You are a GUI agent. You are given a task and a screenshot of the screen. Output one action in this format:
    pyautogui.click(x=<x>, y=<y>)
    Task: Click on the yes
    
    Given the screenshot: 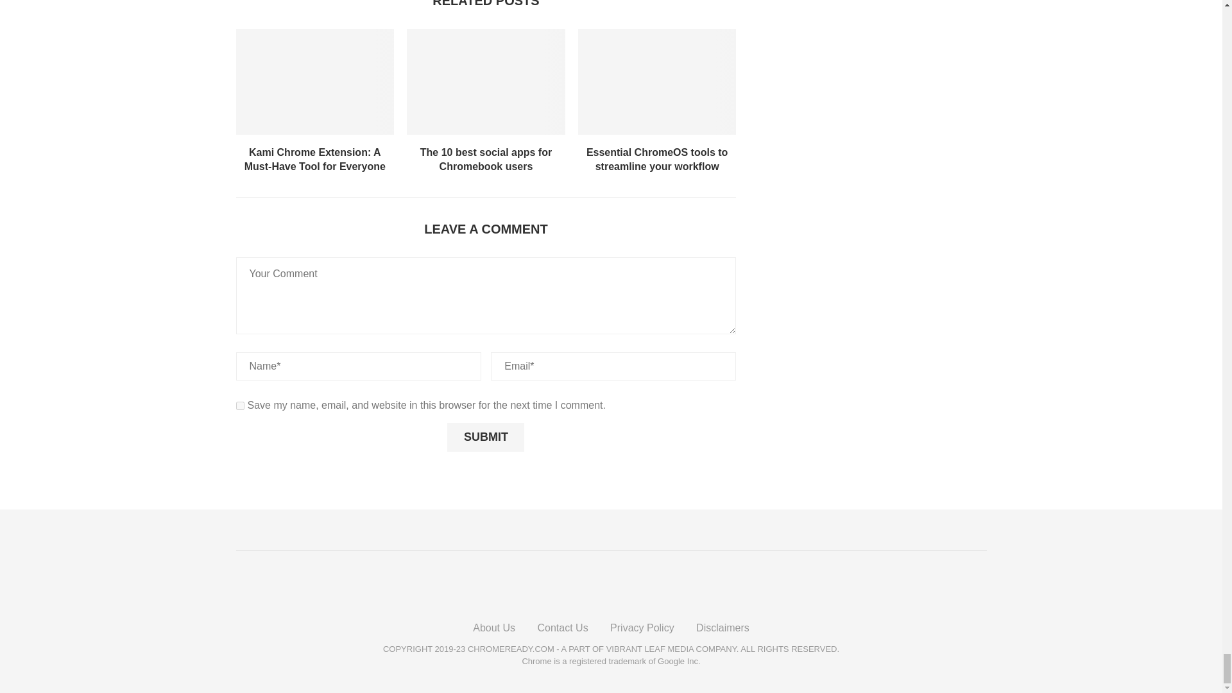 What is the action you would take?
    pyautogui.click(x=240, y=406)
    